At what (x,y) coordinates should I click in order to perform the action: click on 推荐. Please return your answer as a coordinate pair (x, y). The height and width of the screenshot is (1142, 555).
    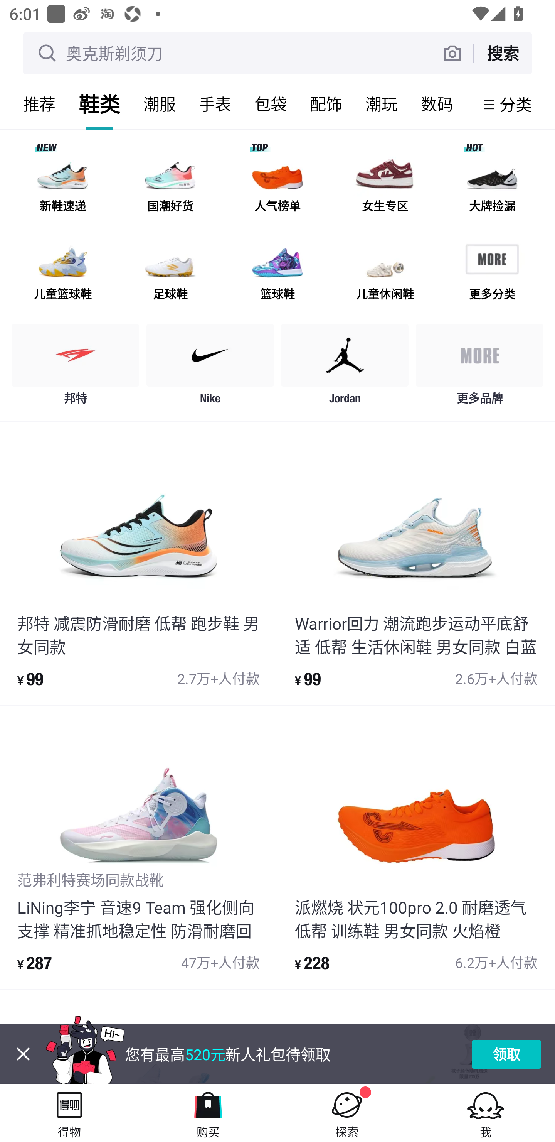
    Looking at the image, I should click on (39, 104).